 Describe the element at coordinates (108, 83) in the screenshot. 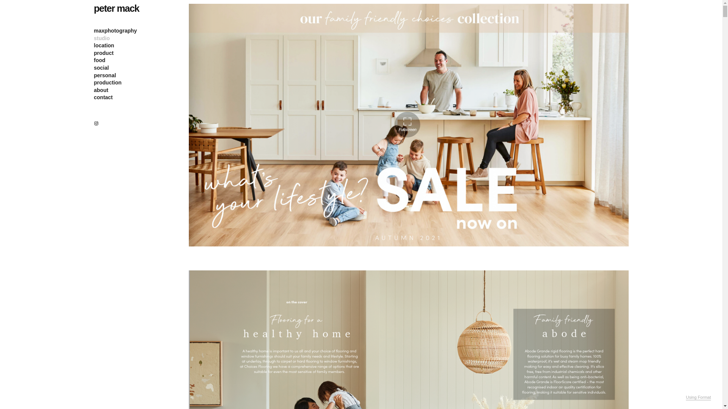

I see `production` at that location.